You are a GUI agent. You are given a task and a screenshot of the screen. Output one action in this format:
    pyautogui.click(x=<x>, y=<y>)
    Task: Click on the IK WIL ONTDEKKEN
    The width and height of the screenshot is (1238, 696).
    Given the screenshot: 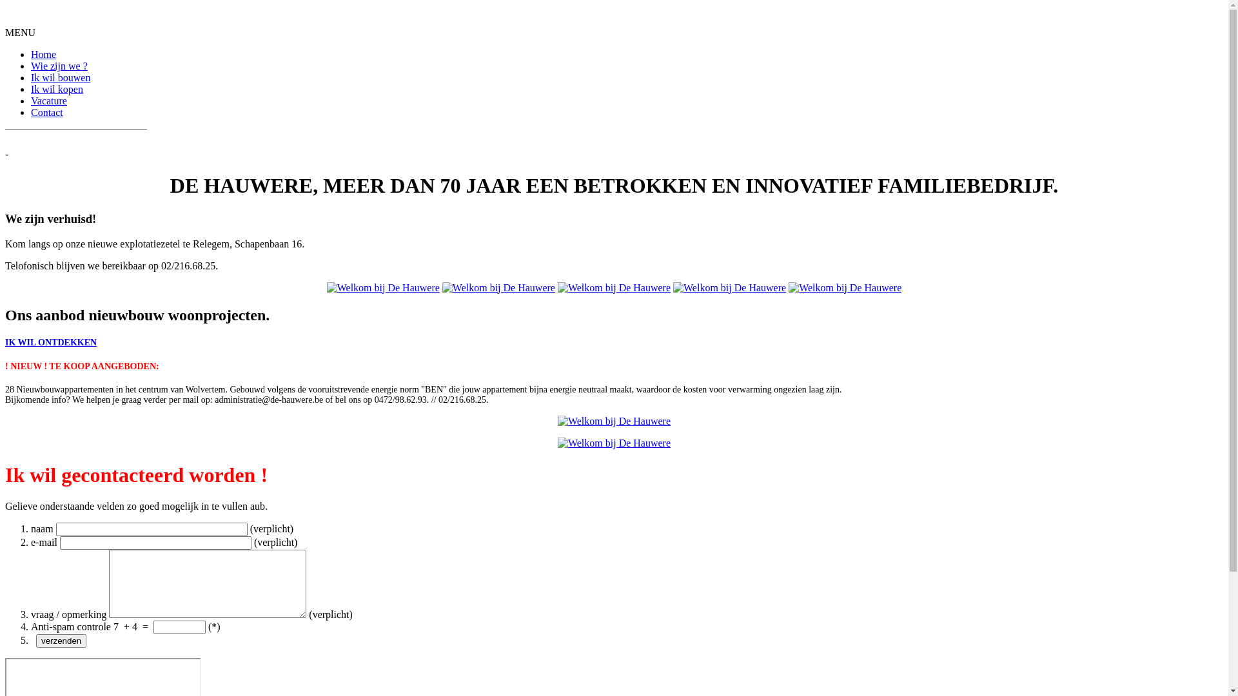 What is the action you would take?
    pyautogui.click(x=51, y=343)
    